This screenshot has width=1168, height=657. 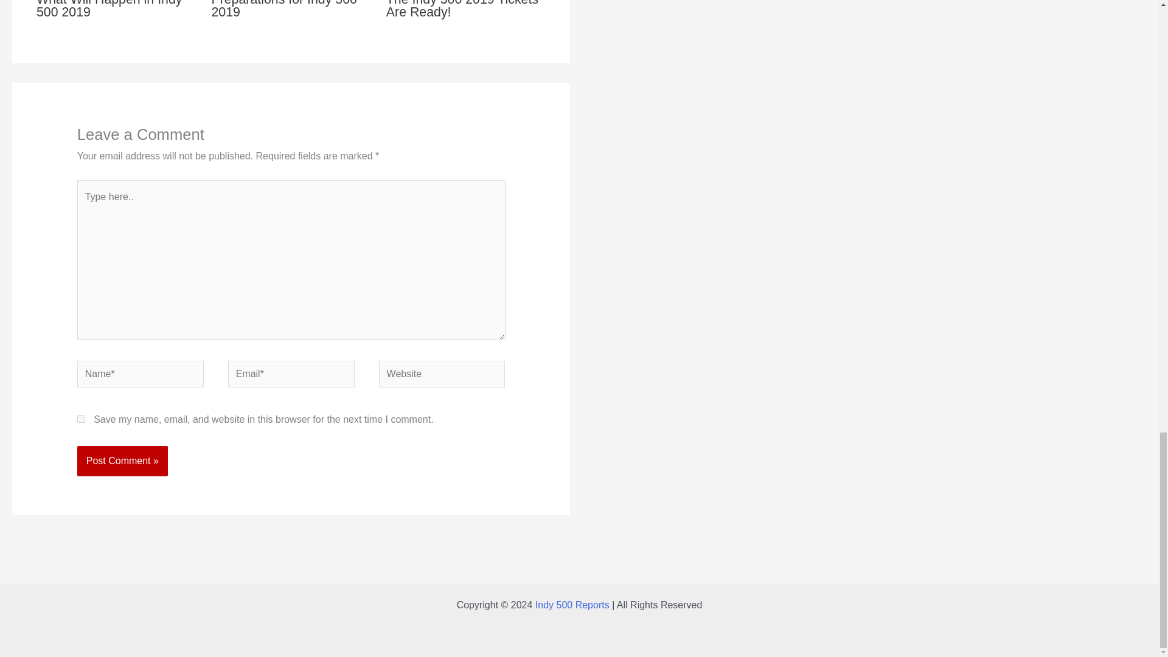 I want to click on What Will Happen in Indy 500 2019, so click(x=109, y=10).